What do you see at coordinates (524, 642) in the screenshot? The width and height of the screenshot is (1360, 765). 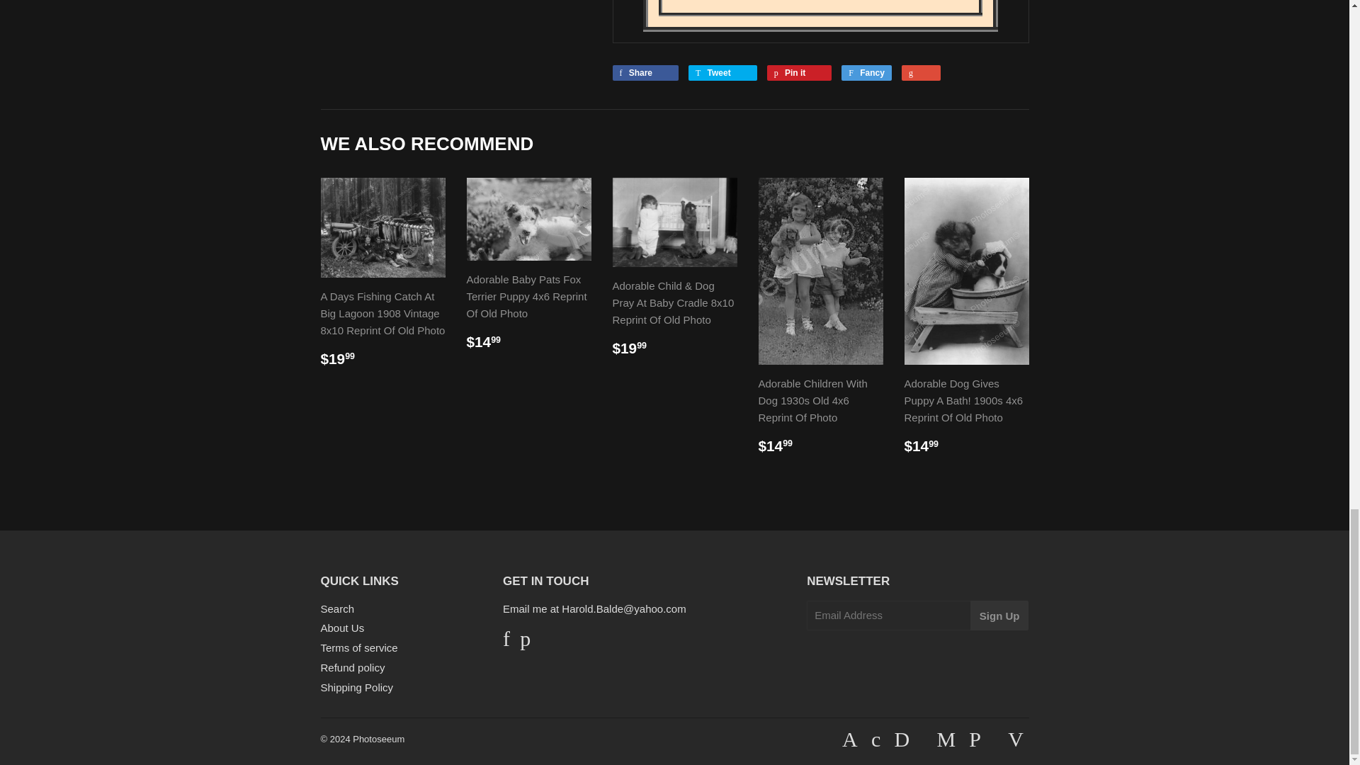 I see `Pinterest` at bounding box center [524, 642].